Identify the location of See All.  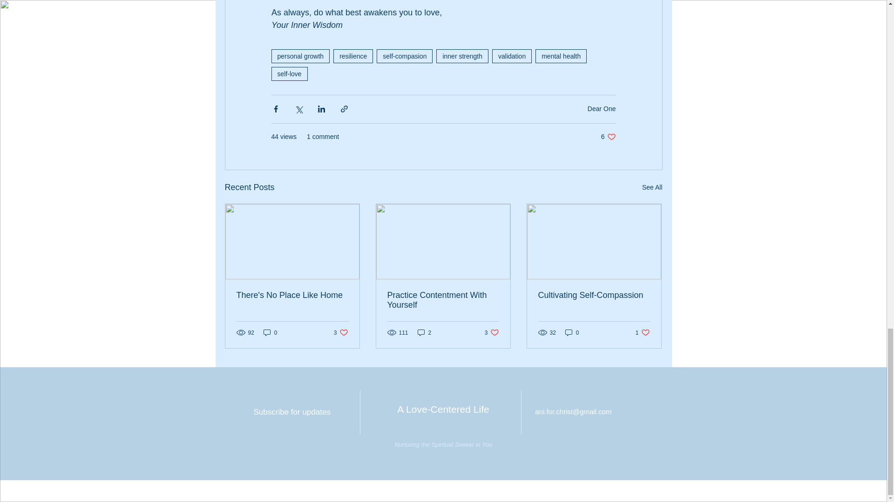
(270, 332).